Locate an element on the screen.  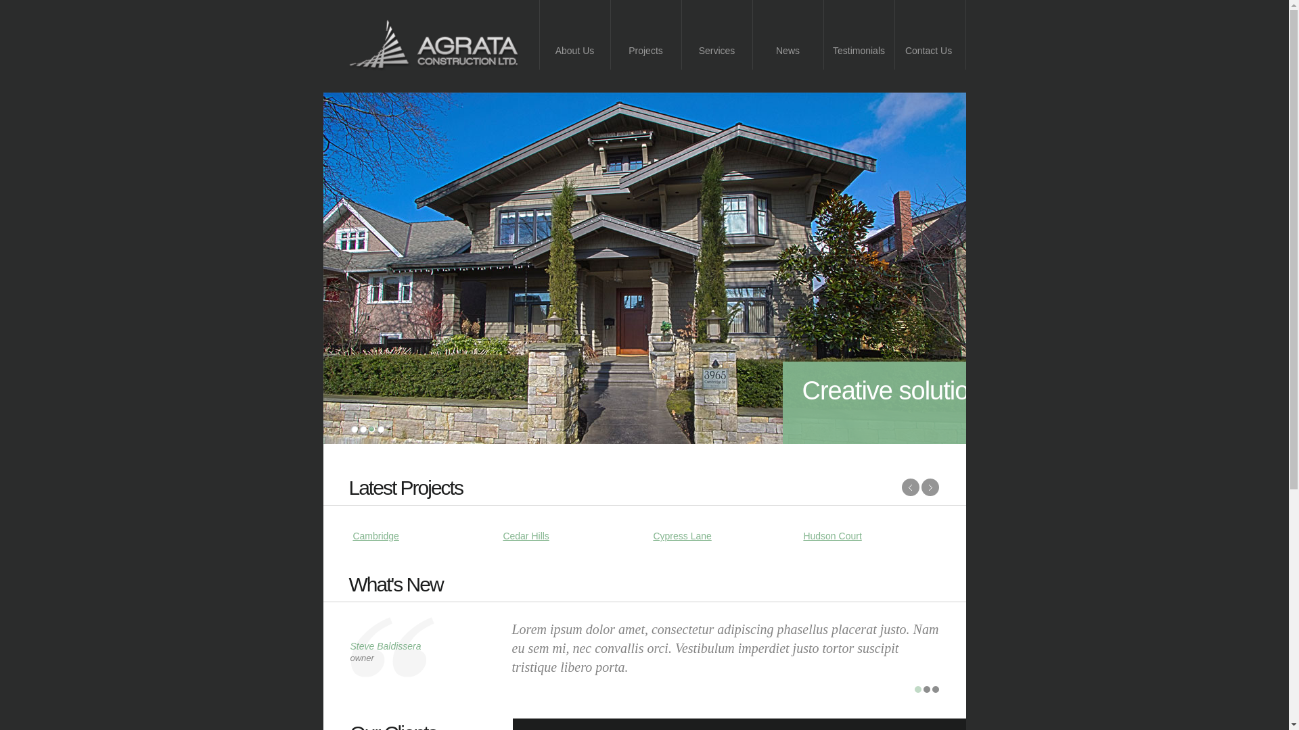
Hudson Court is located at coordinates (832, 536).